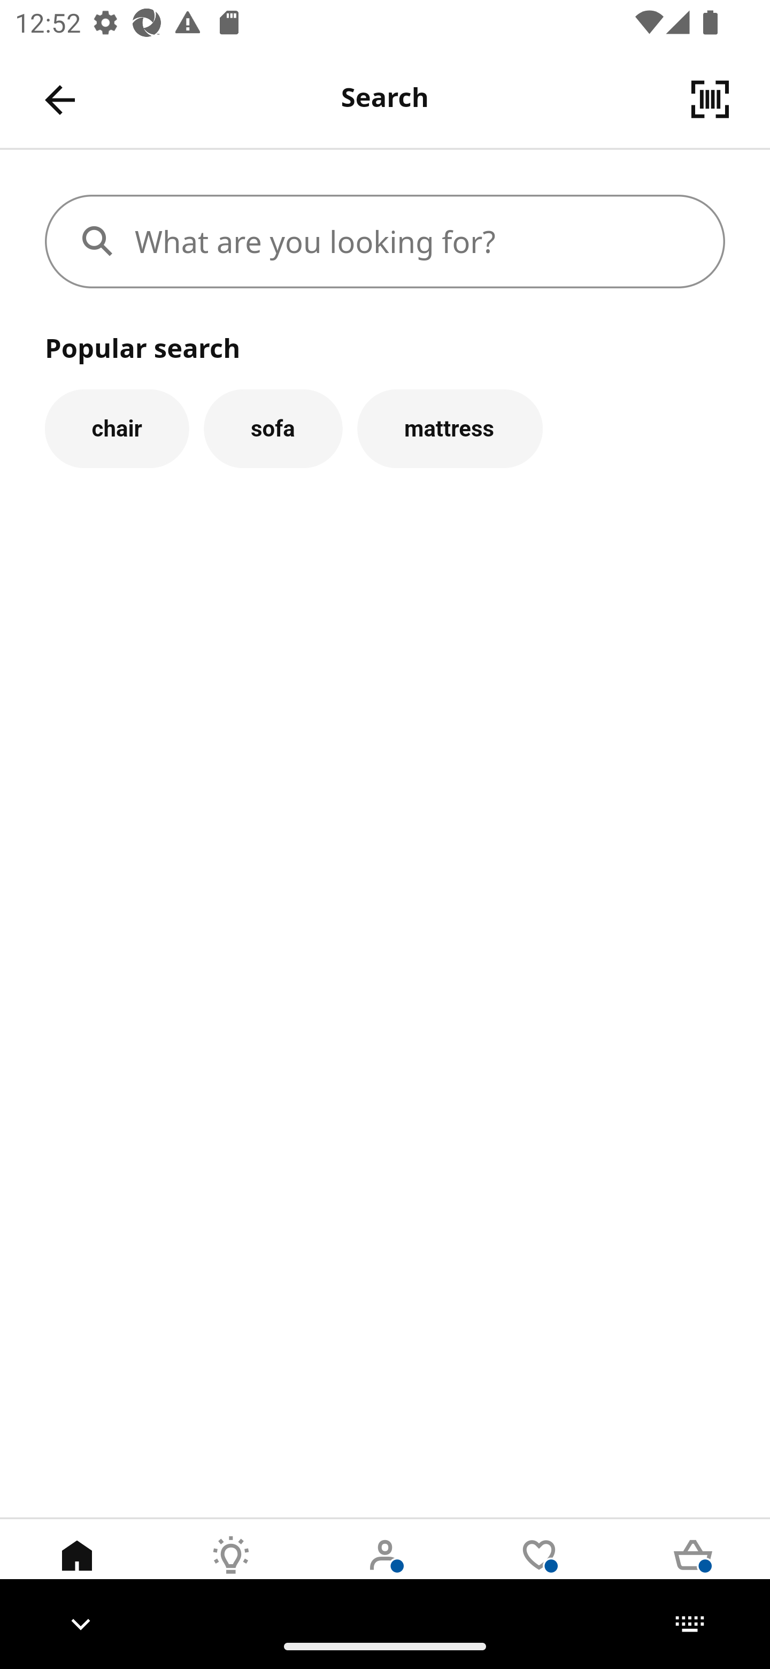 This screenshot has height=1669, width=770. Describe the element at coordinates (77, 1571) in the screenshot. I see `Home
Tab 1 of 5` at that location.